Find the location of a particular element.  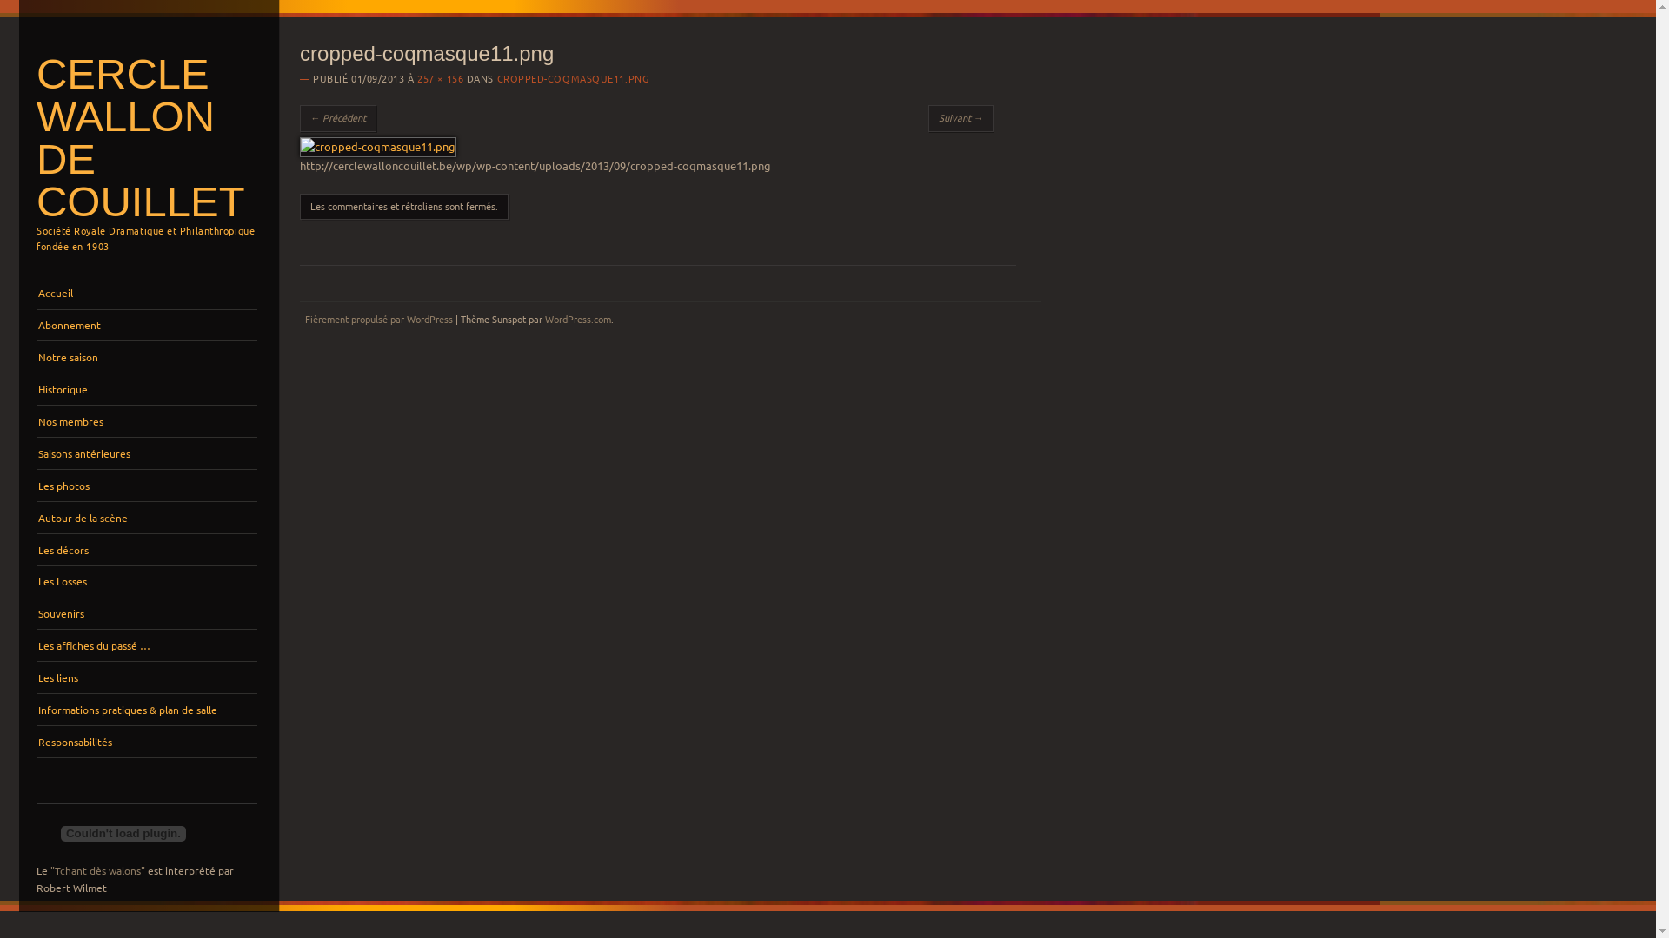

Informations pratiques & plan de salle is located at coordinates (147, 710).